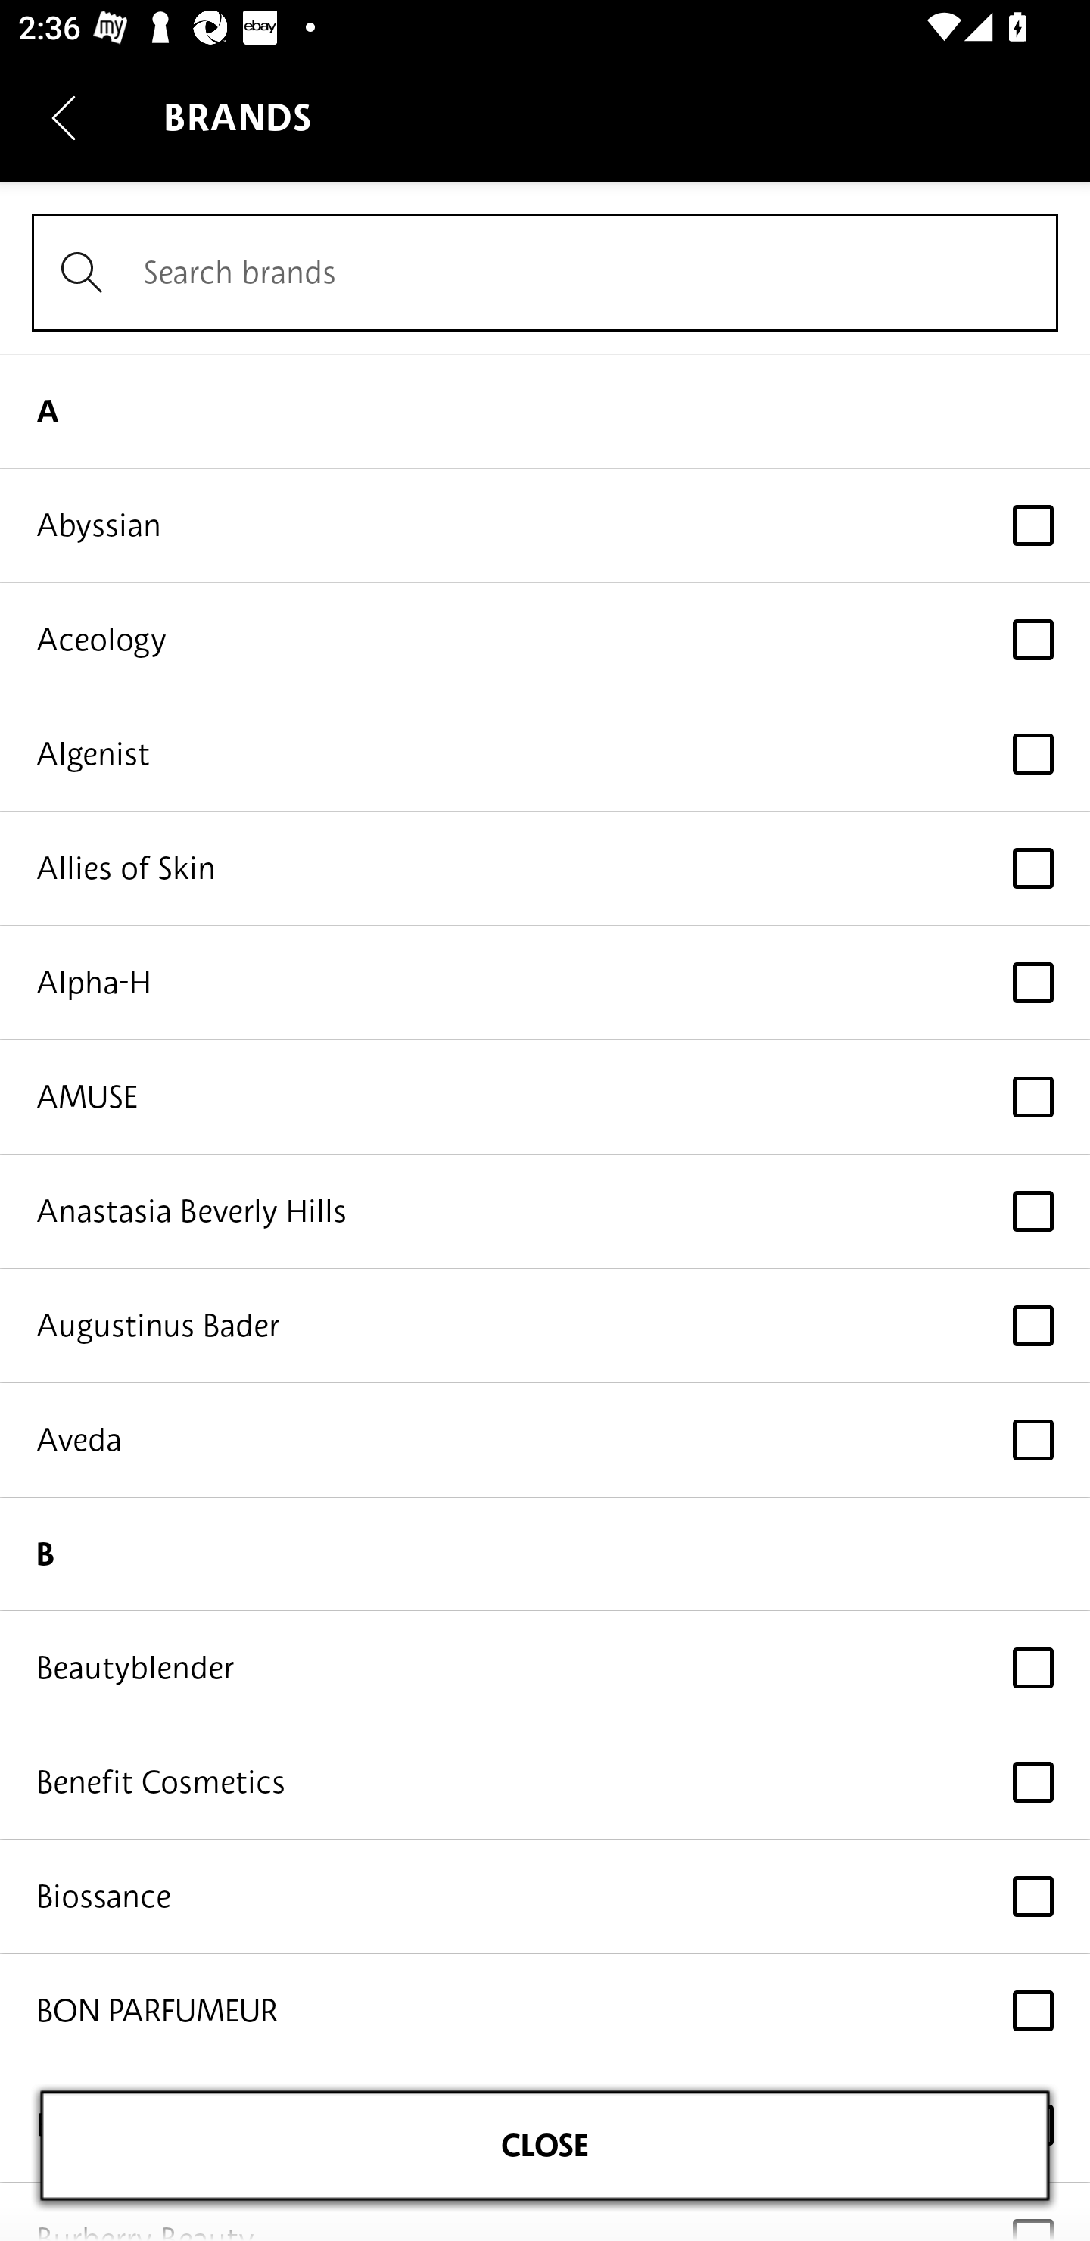 This screenshot has width=1090, height=2241. What do you see at coordinates (545, 983) in the screenshot?
I see `Alpha-H` at bounding box center [545, 983].